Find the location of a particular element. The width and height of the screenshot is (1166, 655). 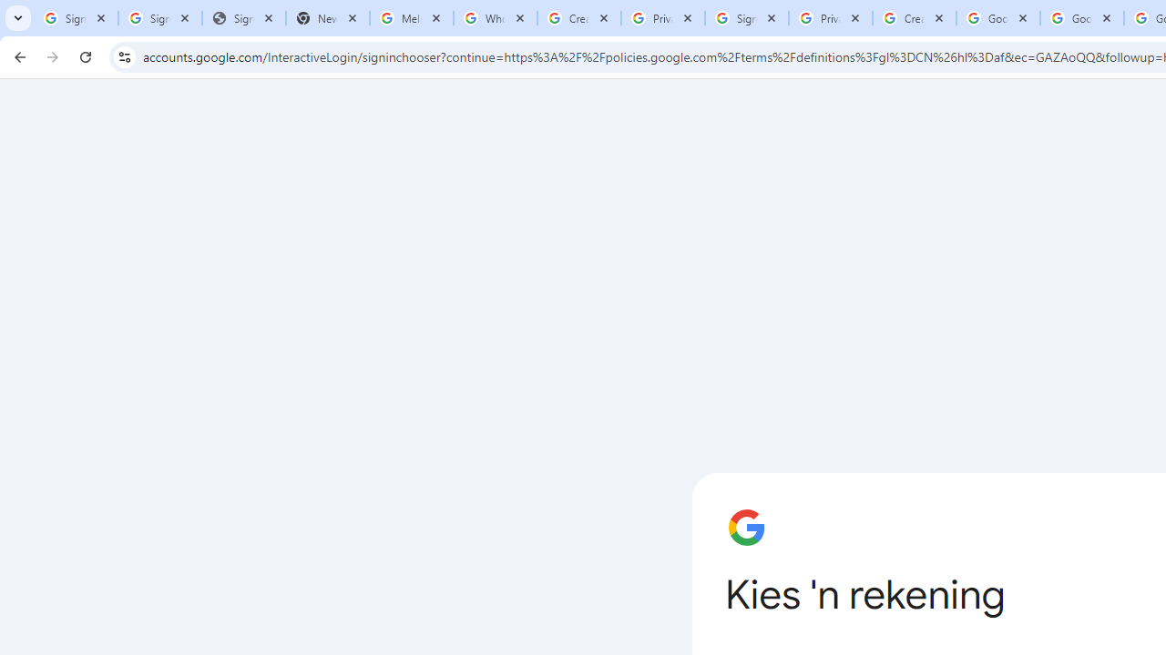

New Tab is located at coordinates (327, 18).